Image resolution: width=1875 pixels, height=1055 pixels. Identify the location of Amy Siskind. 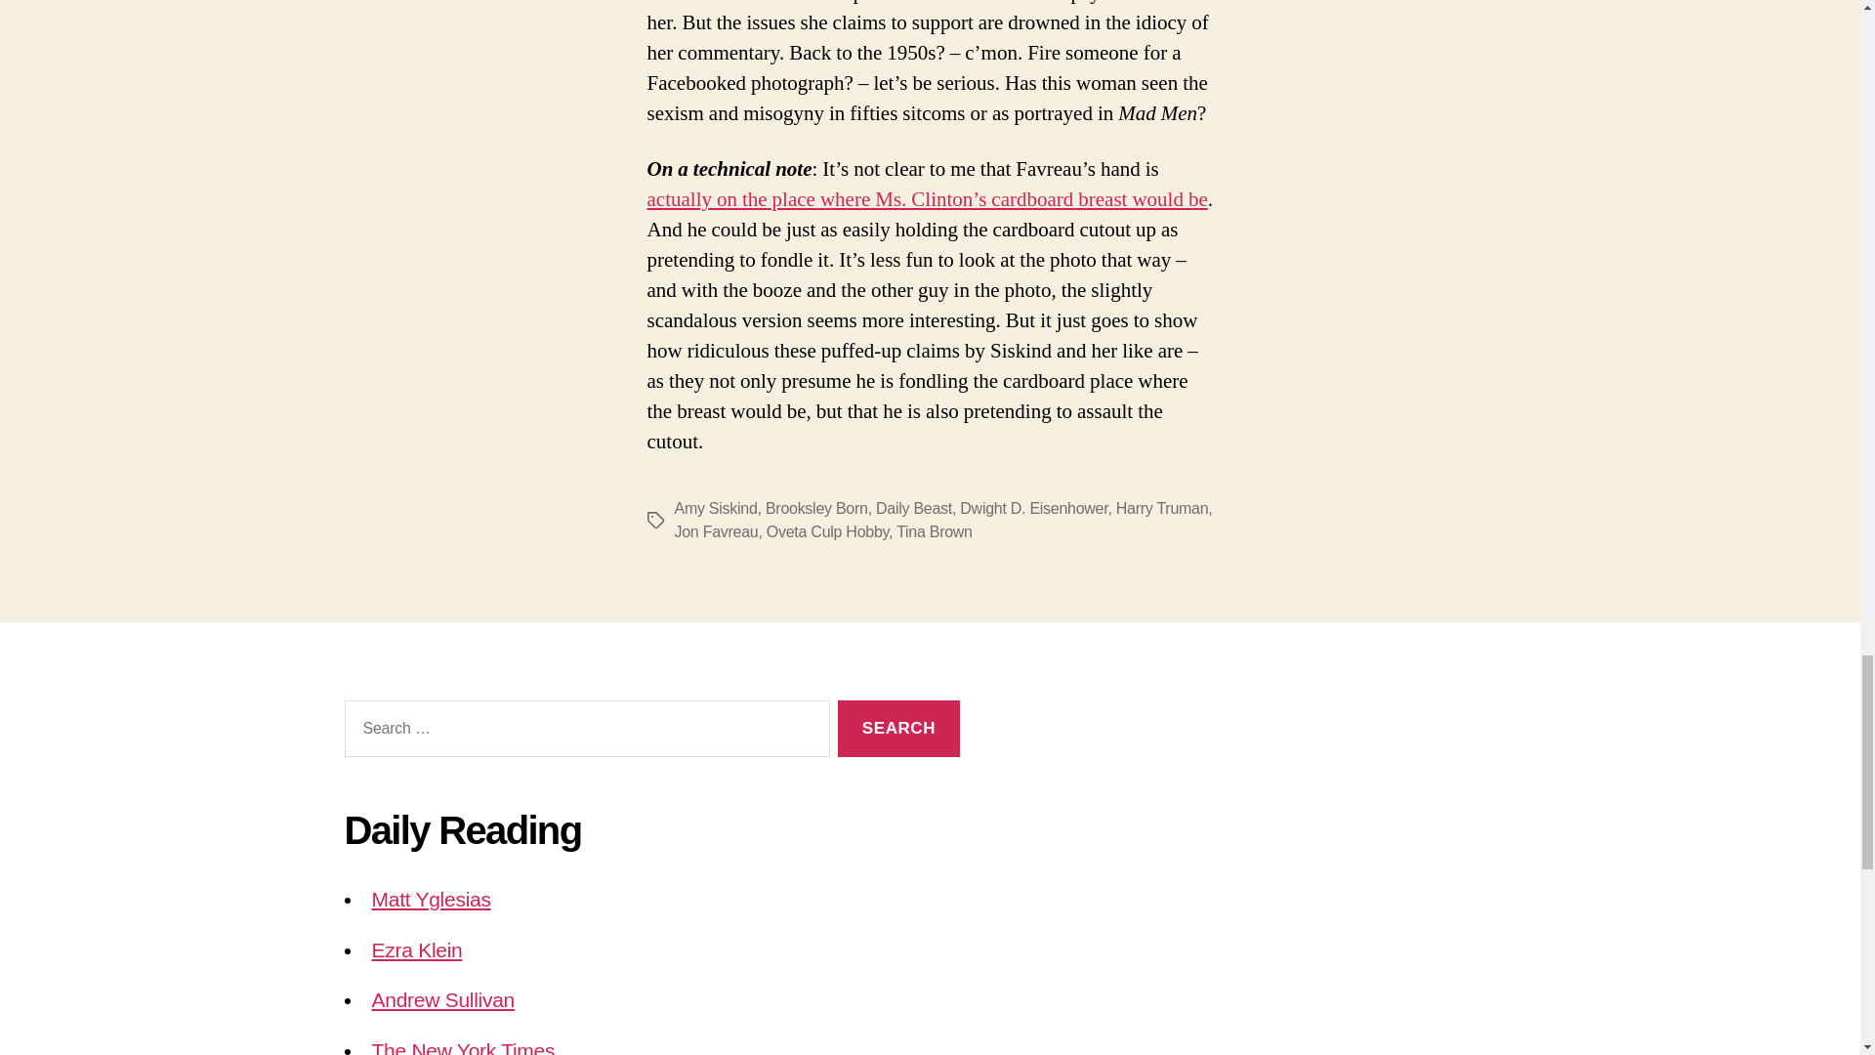
(715, 508).